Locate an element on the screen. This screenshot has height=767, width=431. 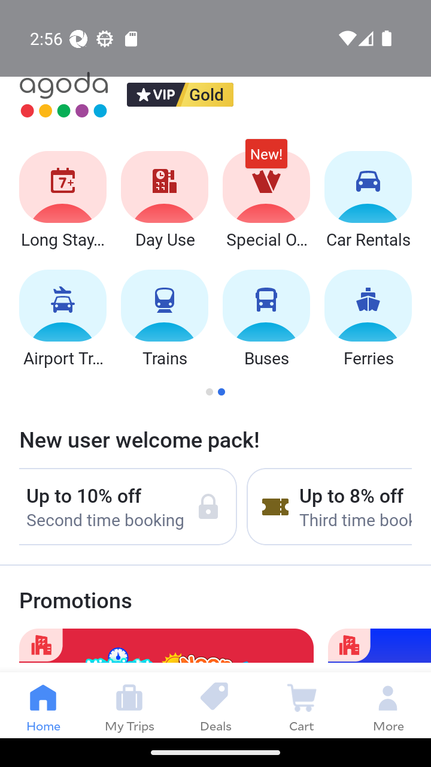
My Trips is located at coordinates (129, 705).